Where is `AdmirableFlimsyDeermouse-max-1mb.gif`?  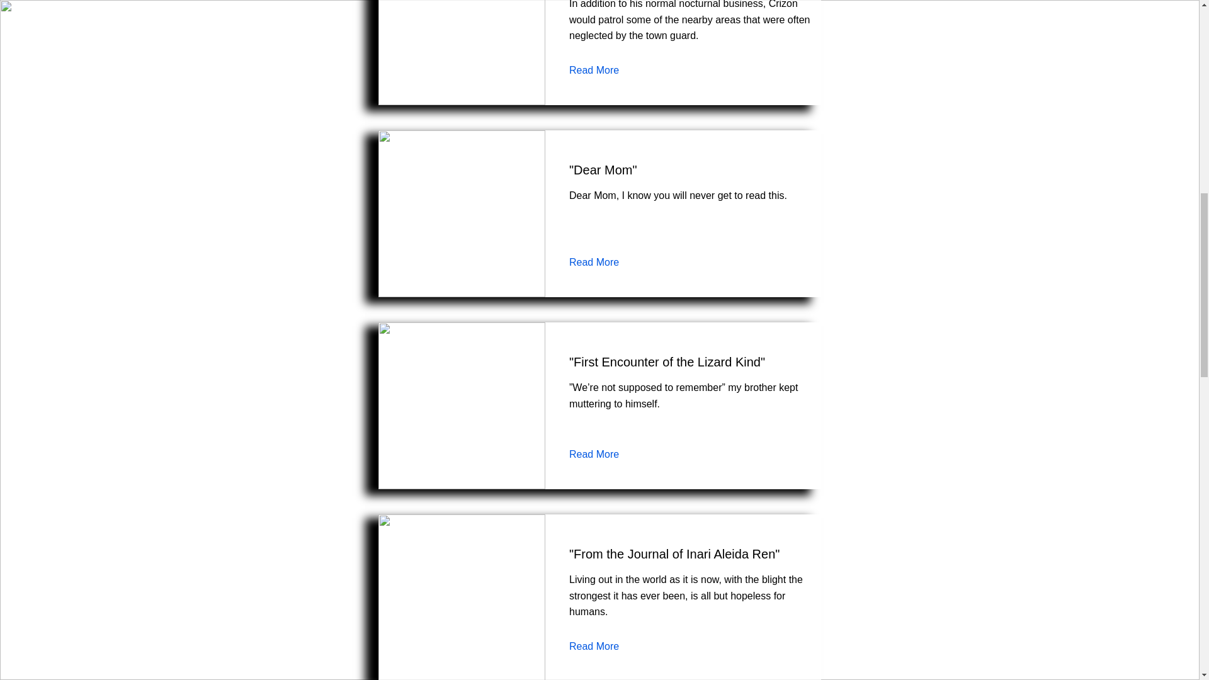 AdmirableFlimsyDeermouse-max-1mb.gif is located at coordinates (461, 597).